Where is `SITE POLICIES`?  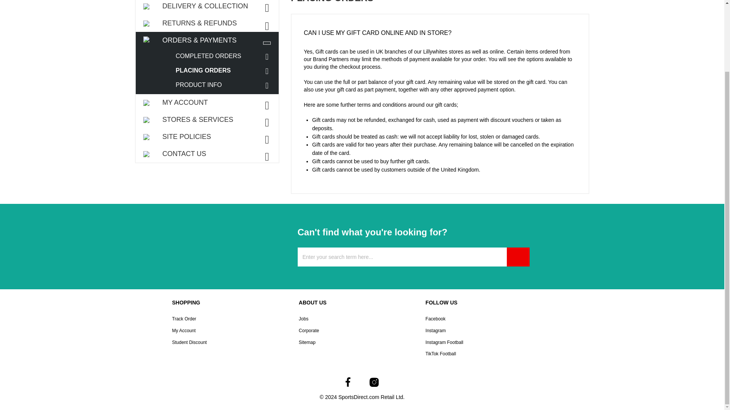
SITE POLICIES is located at coordinates (207, 137).